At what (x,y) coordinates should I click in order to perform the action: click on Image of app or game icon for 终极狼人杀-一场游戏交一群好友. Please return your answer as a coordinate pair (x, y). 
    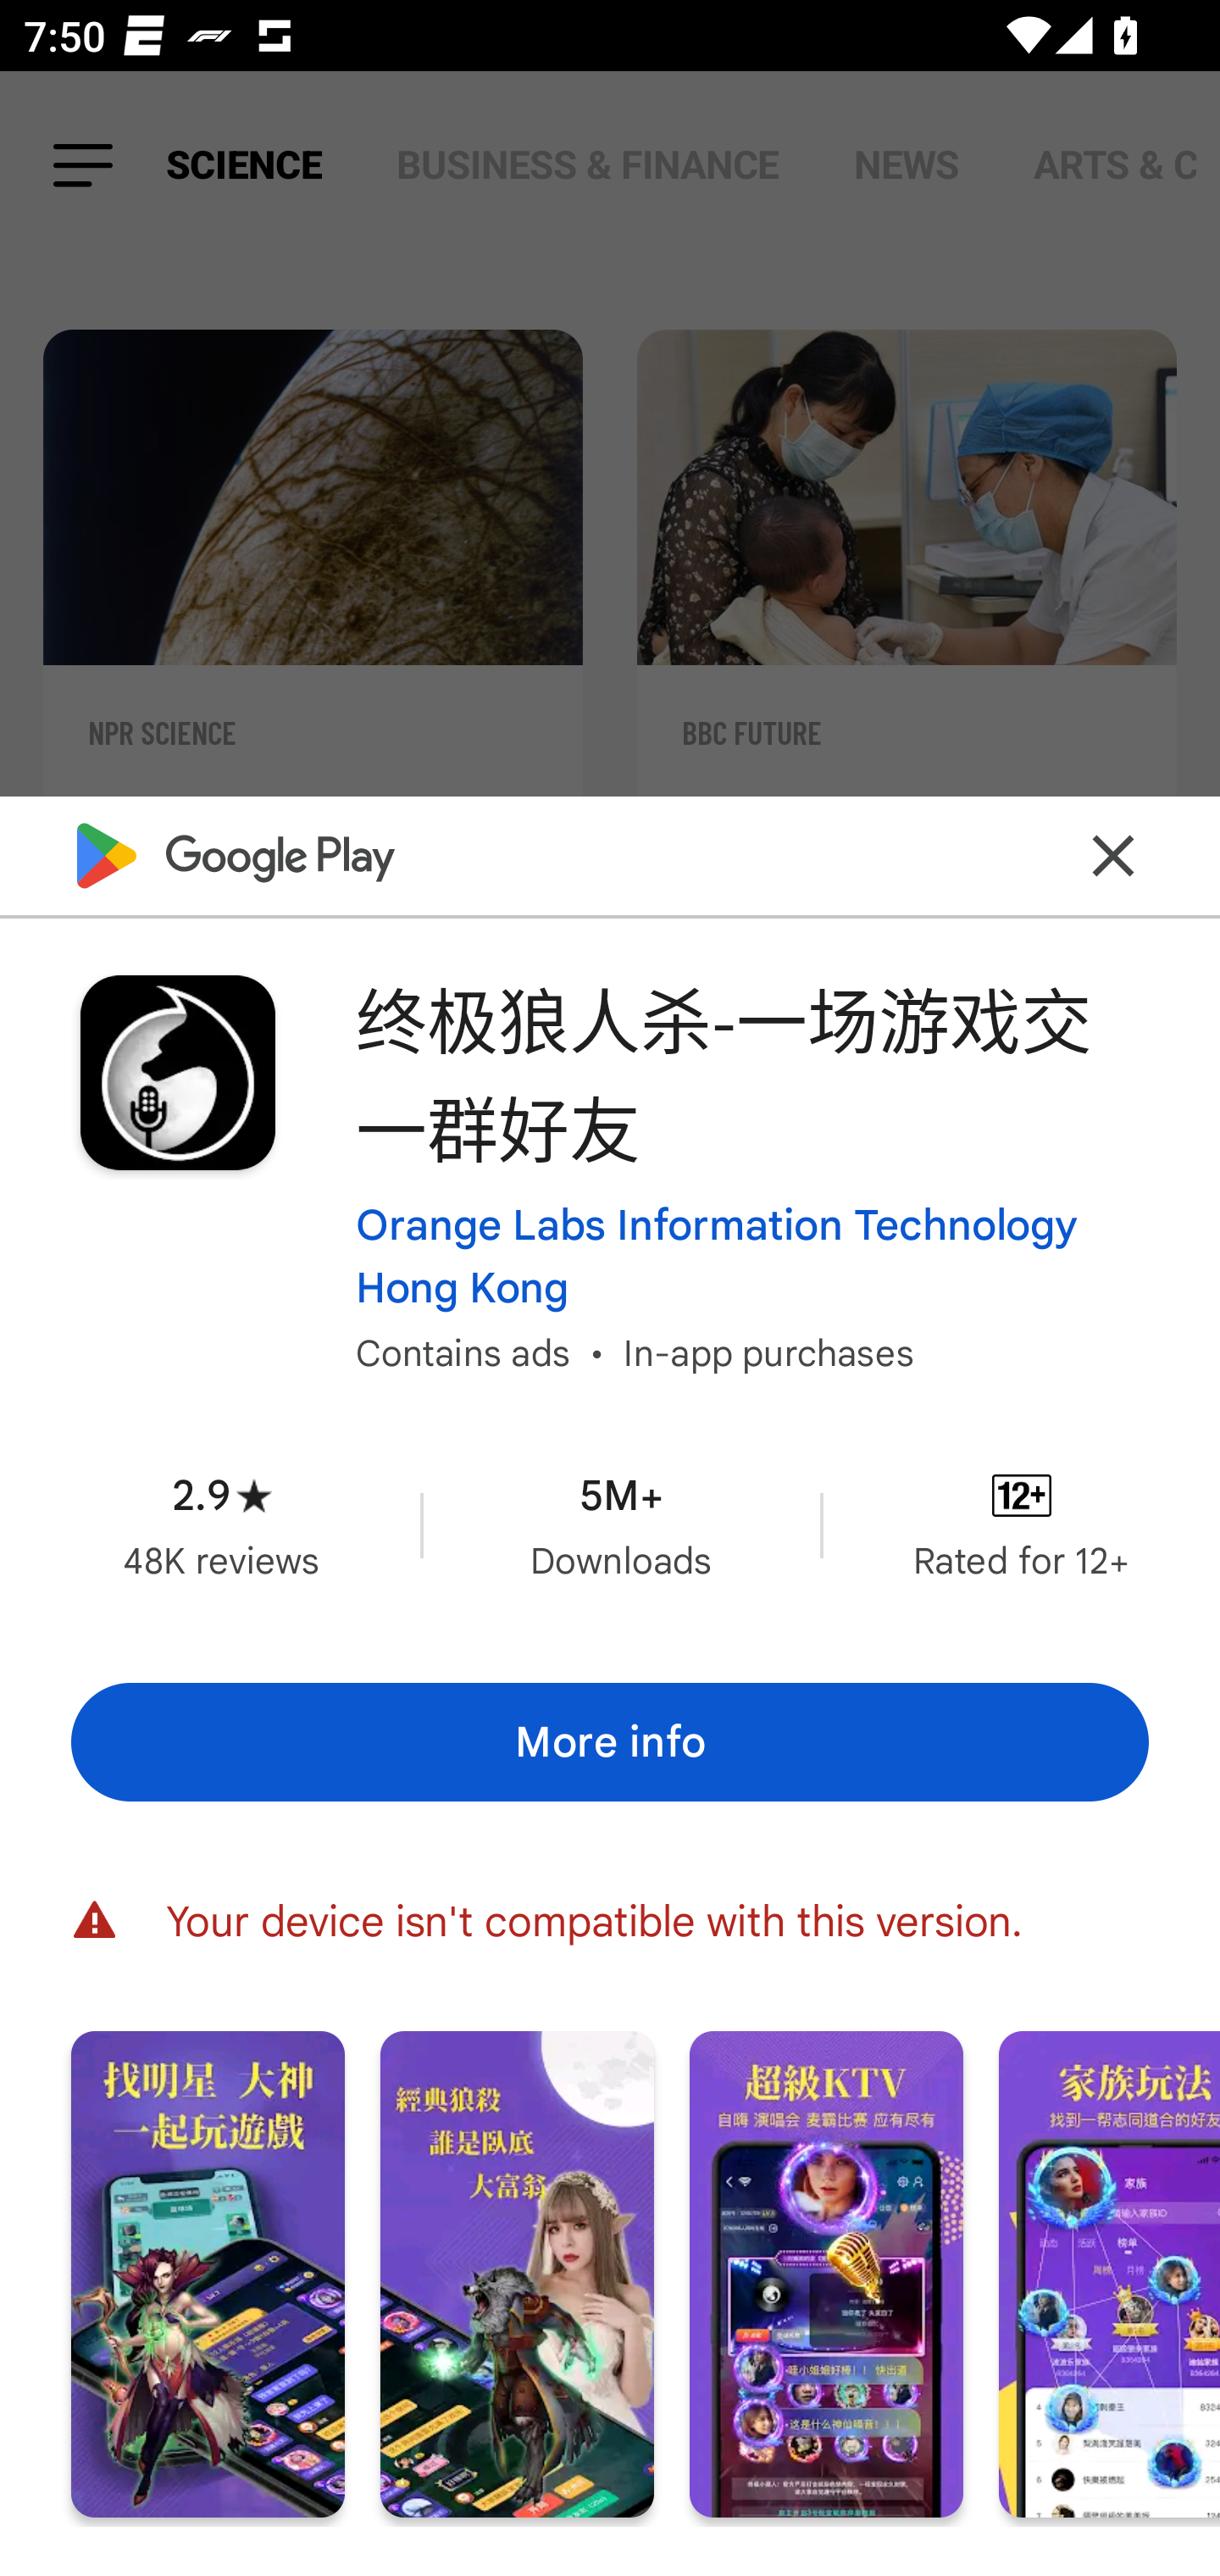
    Looking at the image, I should click on (177, 1073).